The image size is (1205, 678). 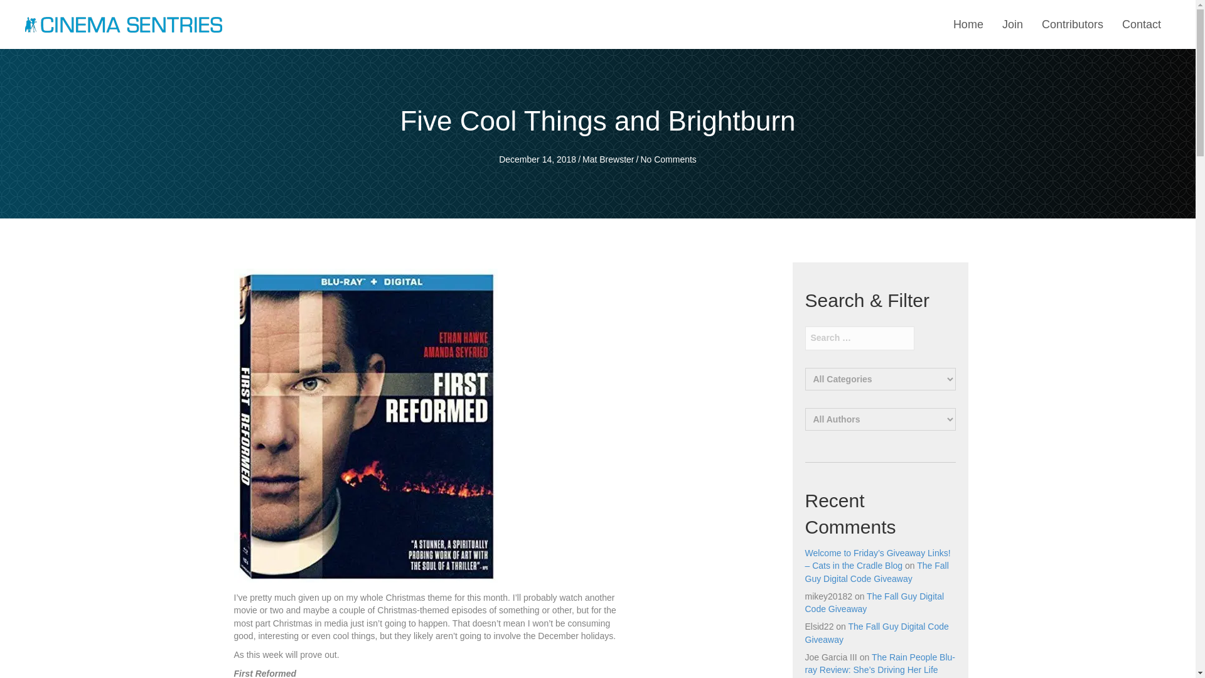 What do you see at coordinates (668, 159) in the screenshot?
I see `No Comments` at bounding box center [668, 159].